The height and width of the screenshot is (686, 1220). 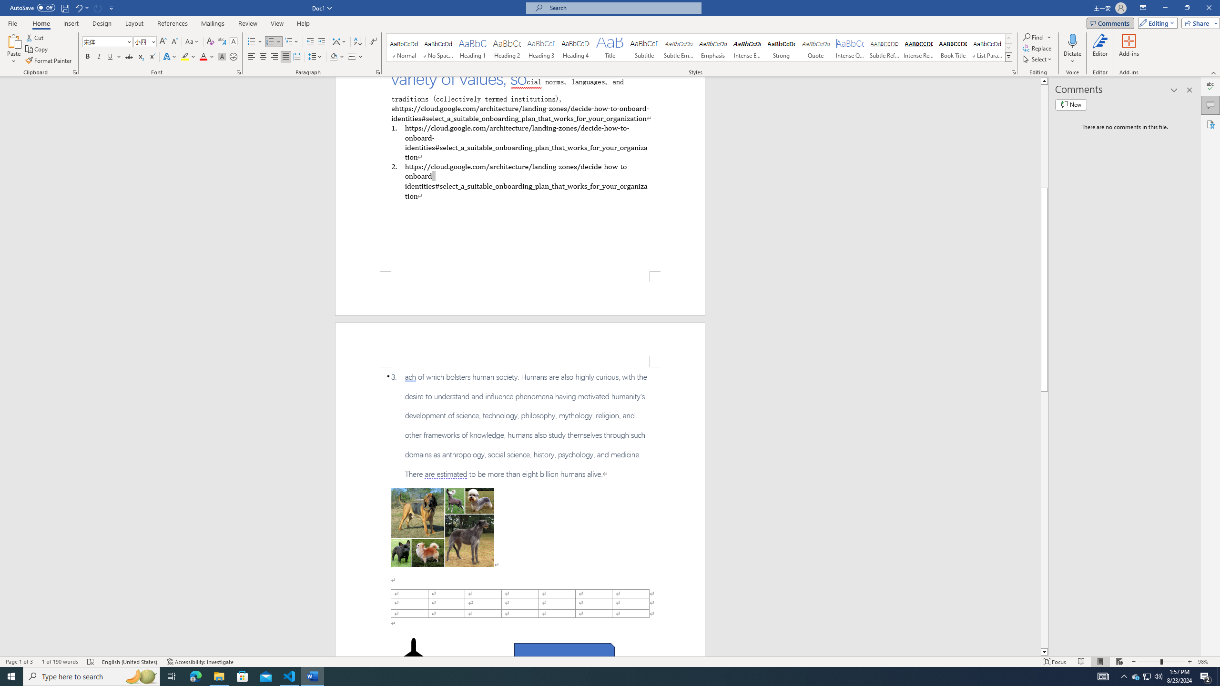 What do you see at coordinates (188, 57) in the screenshot?
I see `Text Highlight Color` at bounding box center [188, 57].